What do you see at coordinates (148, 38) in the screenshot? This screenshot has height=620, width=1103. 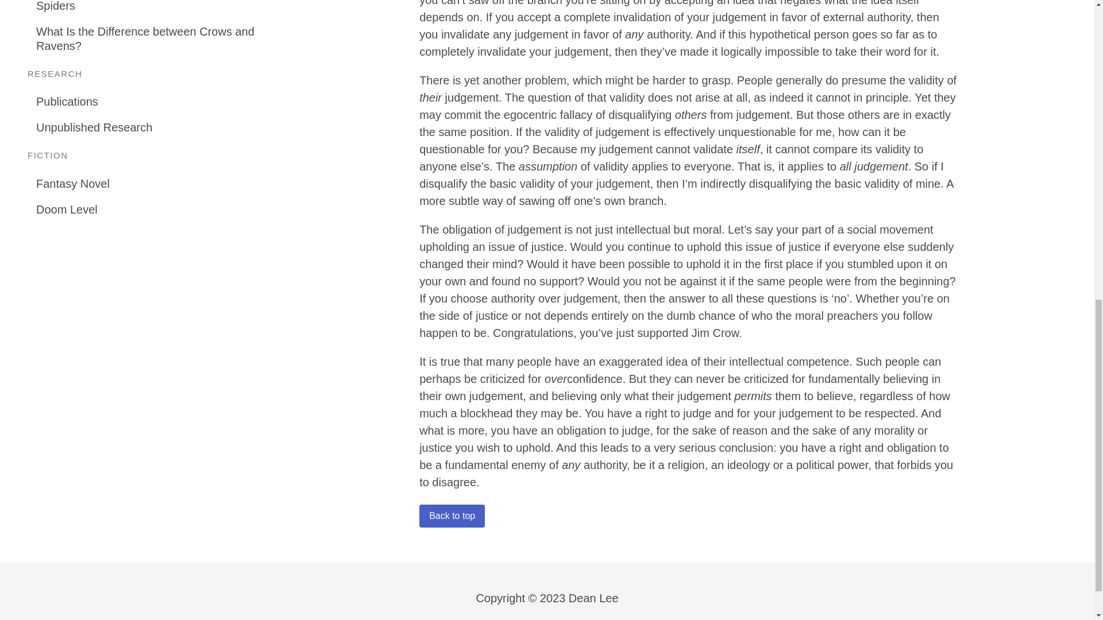 I see `What Is the Difference between Crows and Ravens?` at bounding box center [148, 38].